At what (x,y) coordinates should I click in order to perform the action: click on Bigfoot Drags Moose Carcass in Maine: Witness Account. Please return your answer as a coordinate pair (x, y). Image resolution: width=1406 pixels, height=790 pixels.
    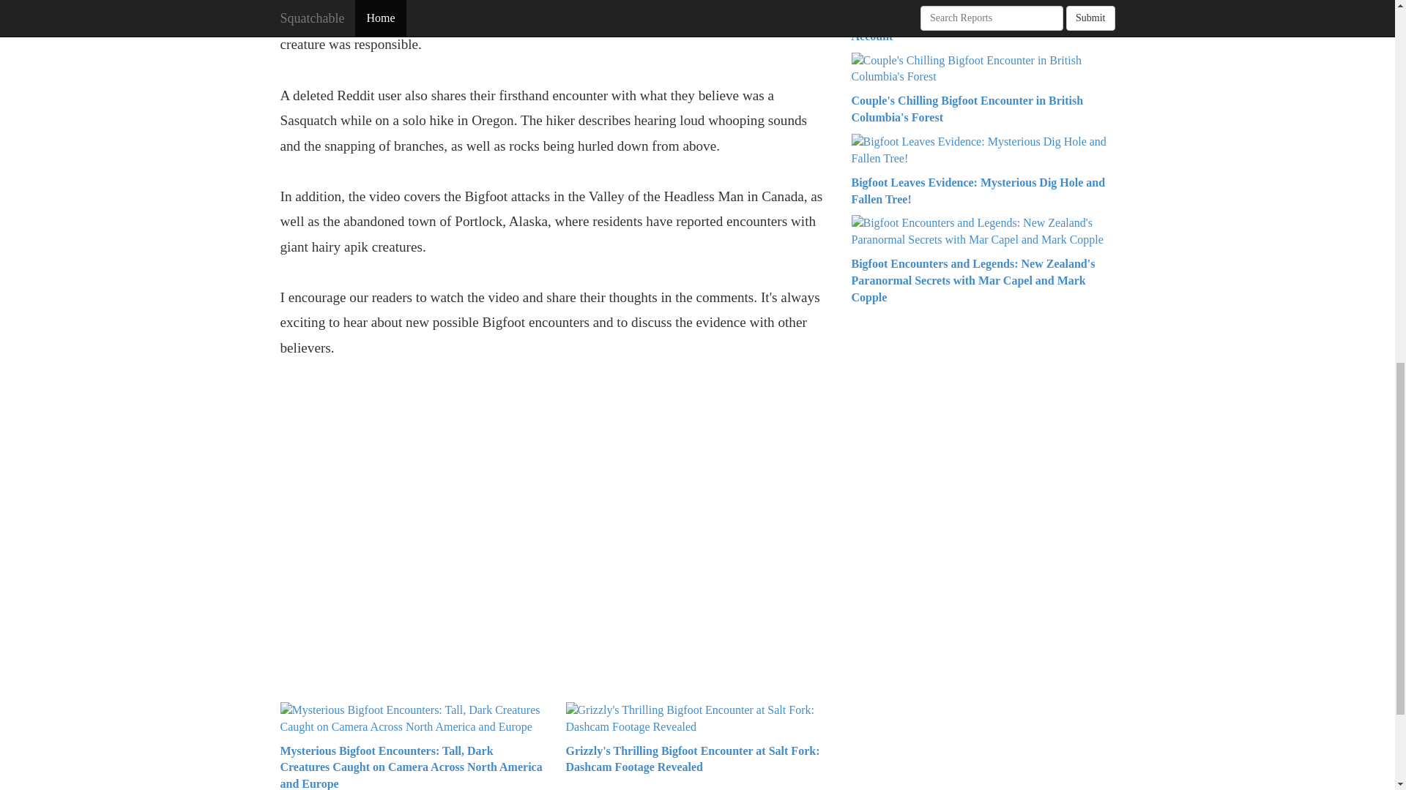
    Looking at the image, I should click on (971, 28).